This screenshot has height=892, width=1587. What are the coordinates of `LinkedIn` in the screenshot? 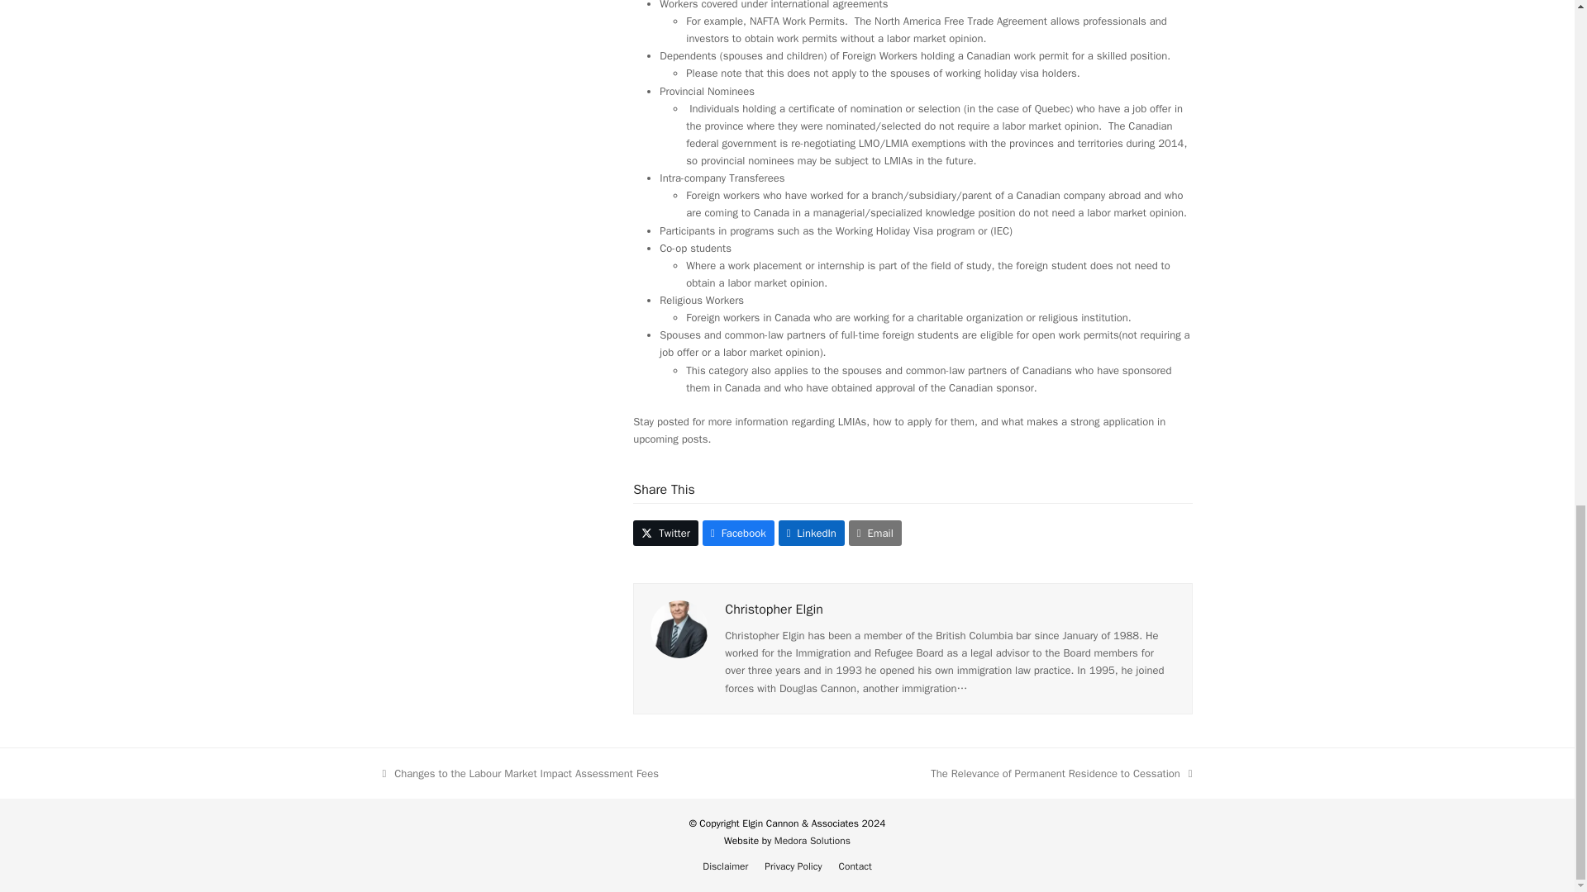 It's located at (812, 532).